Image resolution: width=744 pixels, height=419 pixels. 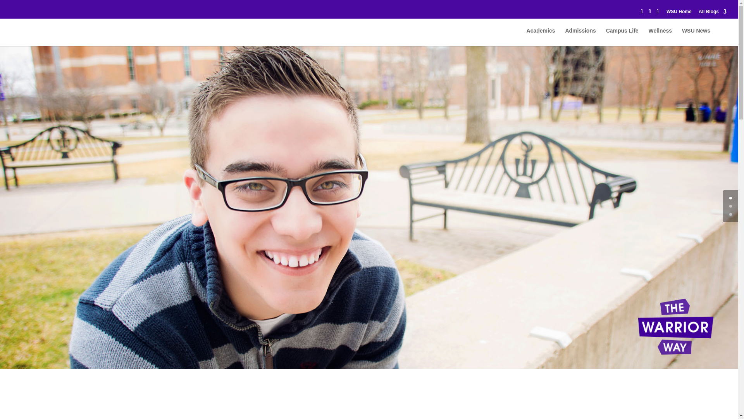 I want to click on All Blogs, so click(x=712, y=13).